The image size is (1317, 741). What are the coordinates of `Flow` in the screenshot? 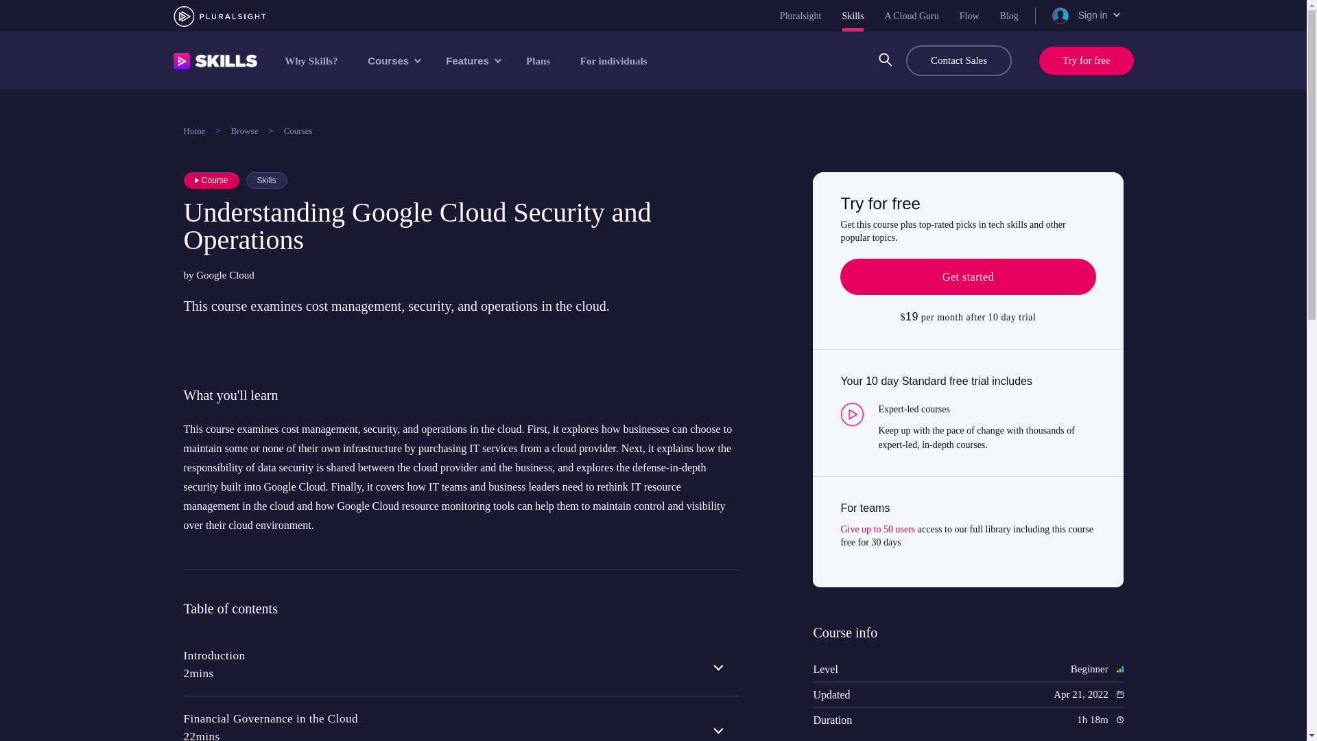 It's located at (970, 15).